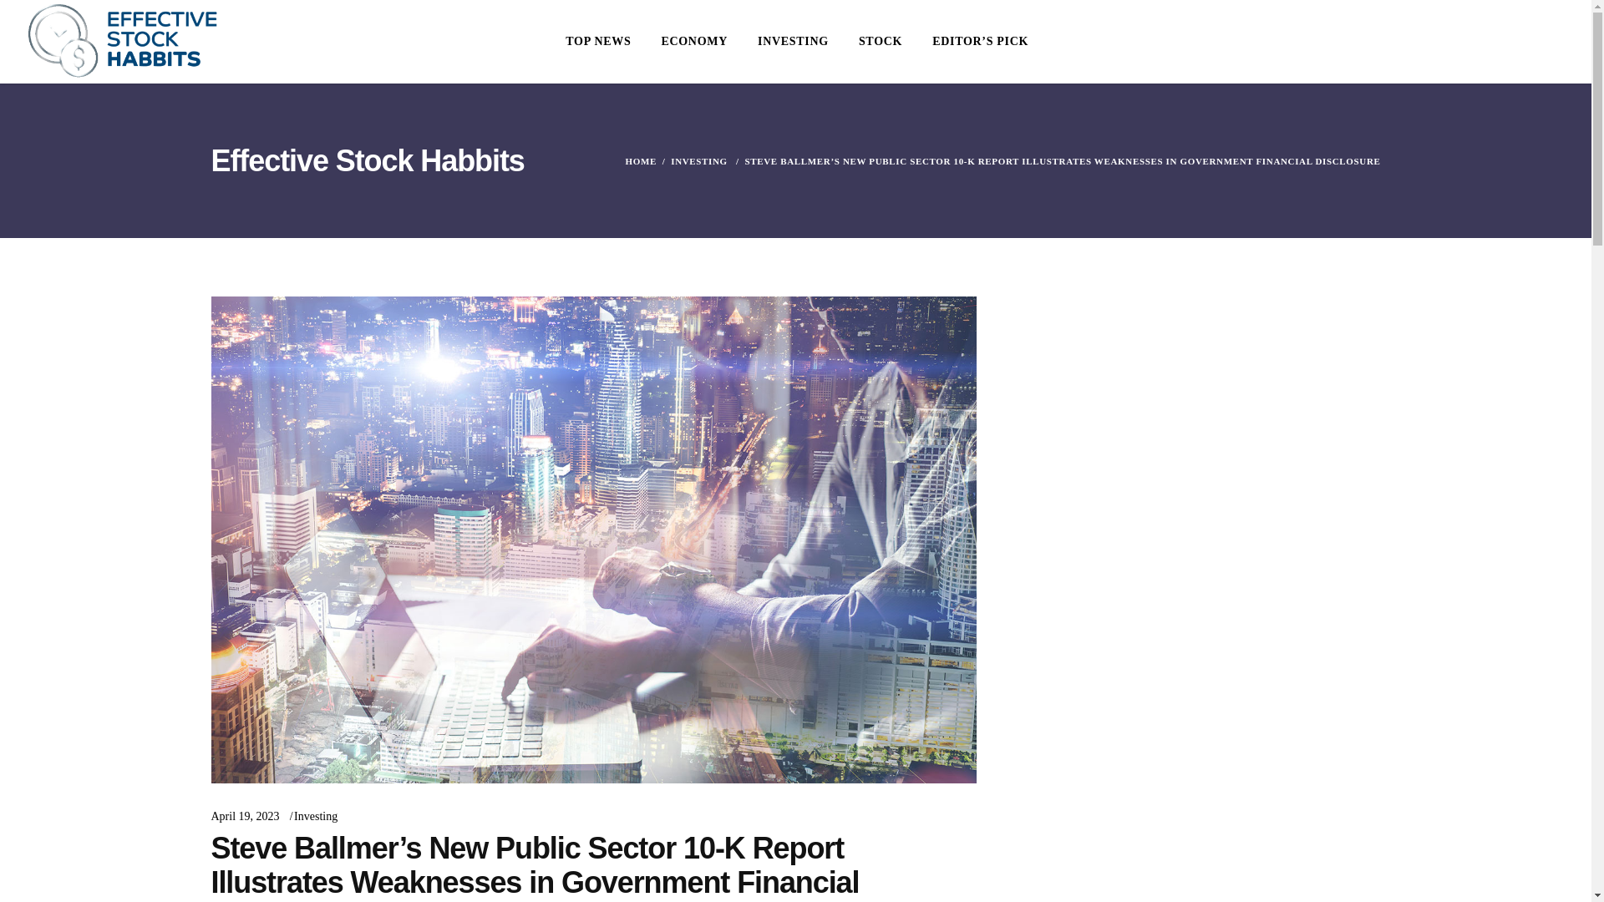  Describe the element at coordinates (792, 42) in the screenshot. I see `INVESTING` at that location.